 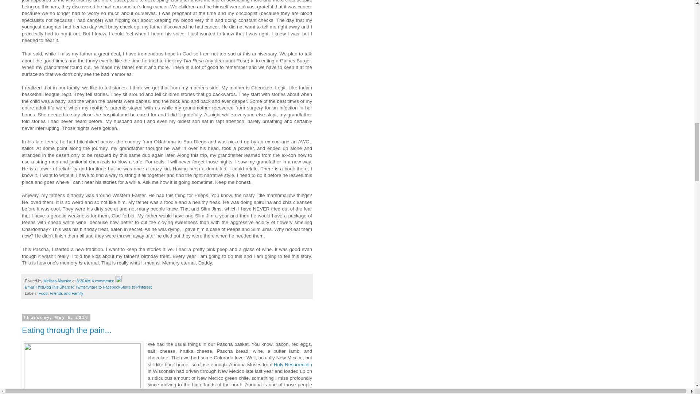 What do you see at coordinates (58, 281) in the screenshot?
I see `author profile` at bounding box center [58, 281].